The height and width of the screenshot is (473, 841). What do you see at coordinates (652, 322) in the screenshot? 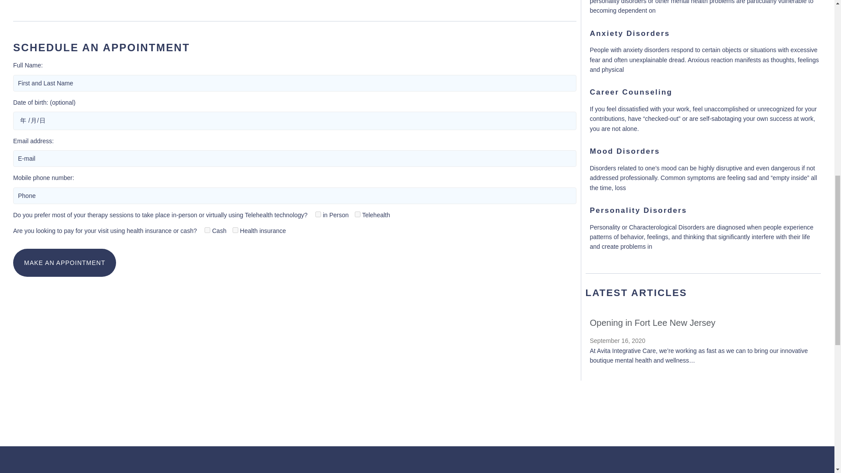
I see `Opening in Fort Lee New Jersey` at bounding box center [652, 322].